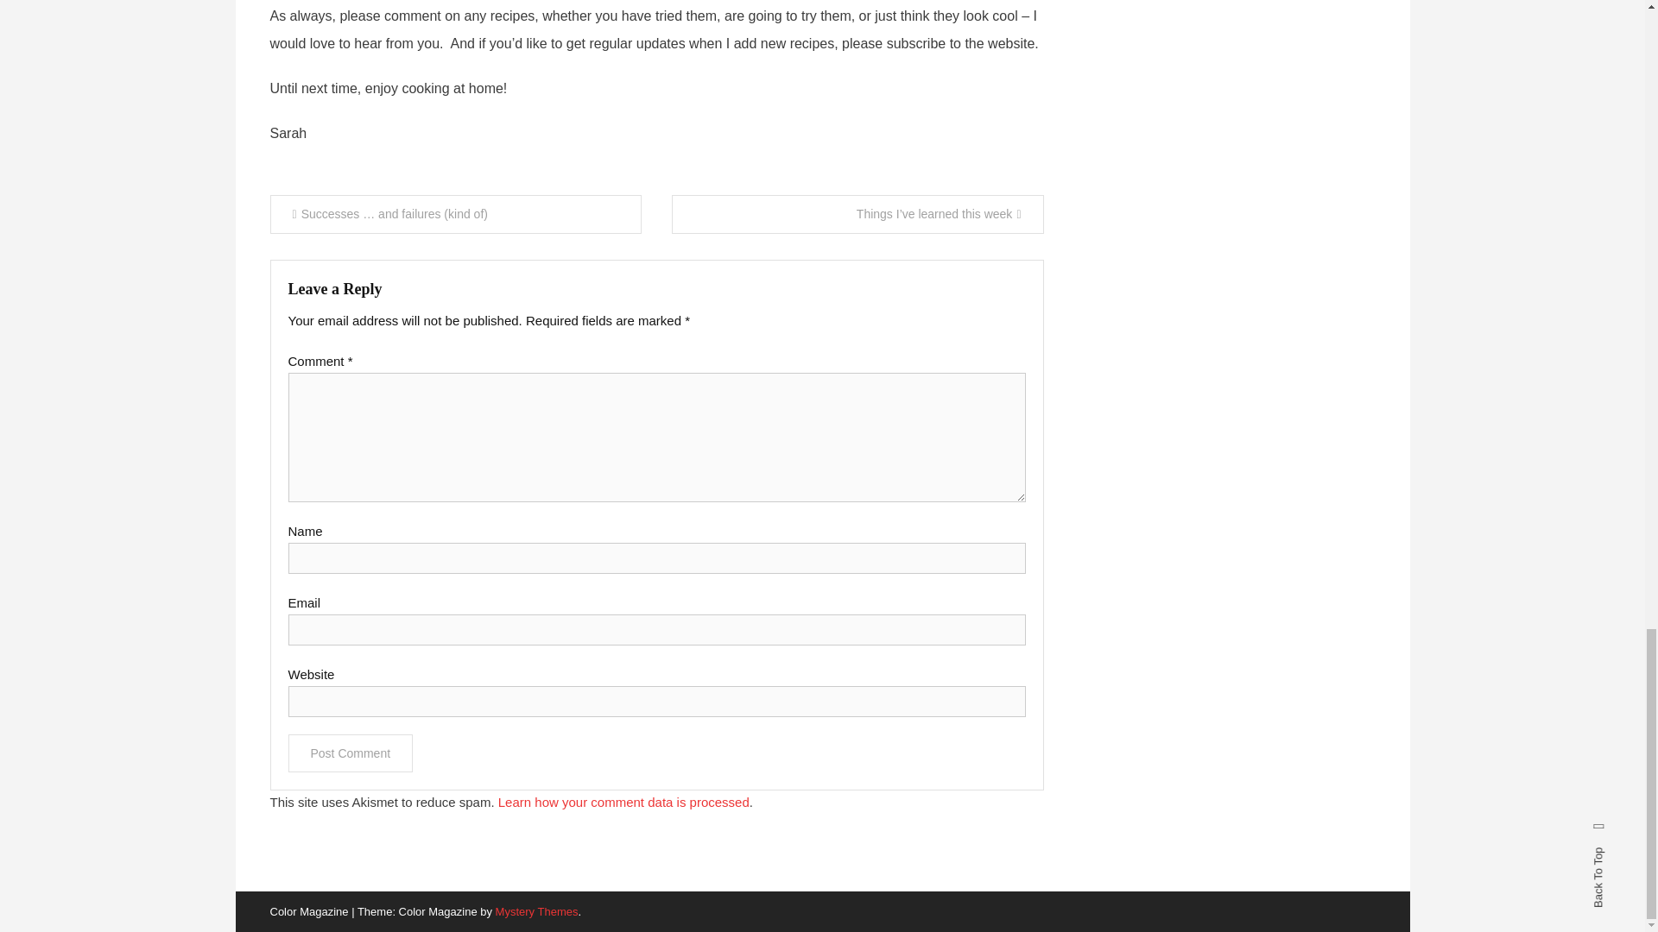 The height and width of the screenshot is (932, 1658). What do you see at coordinates (351, 753) in the screenshot?
I see `Post Comment` at bounding box center [351, 753].